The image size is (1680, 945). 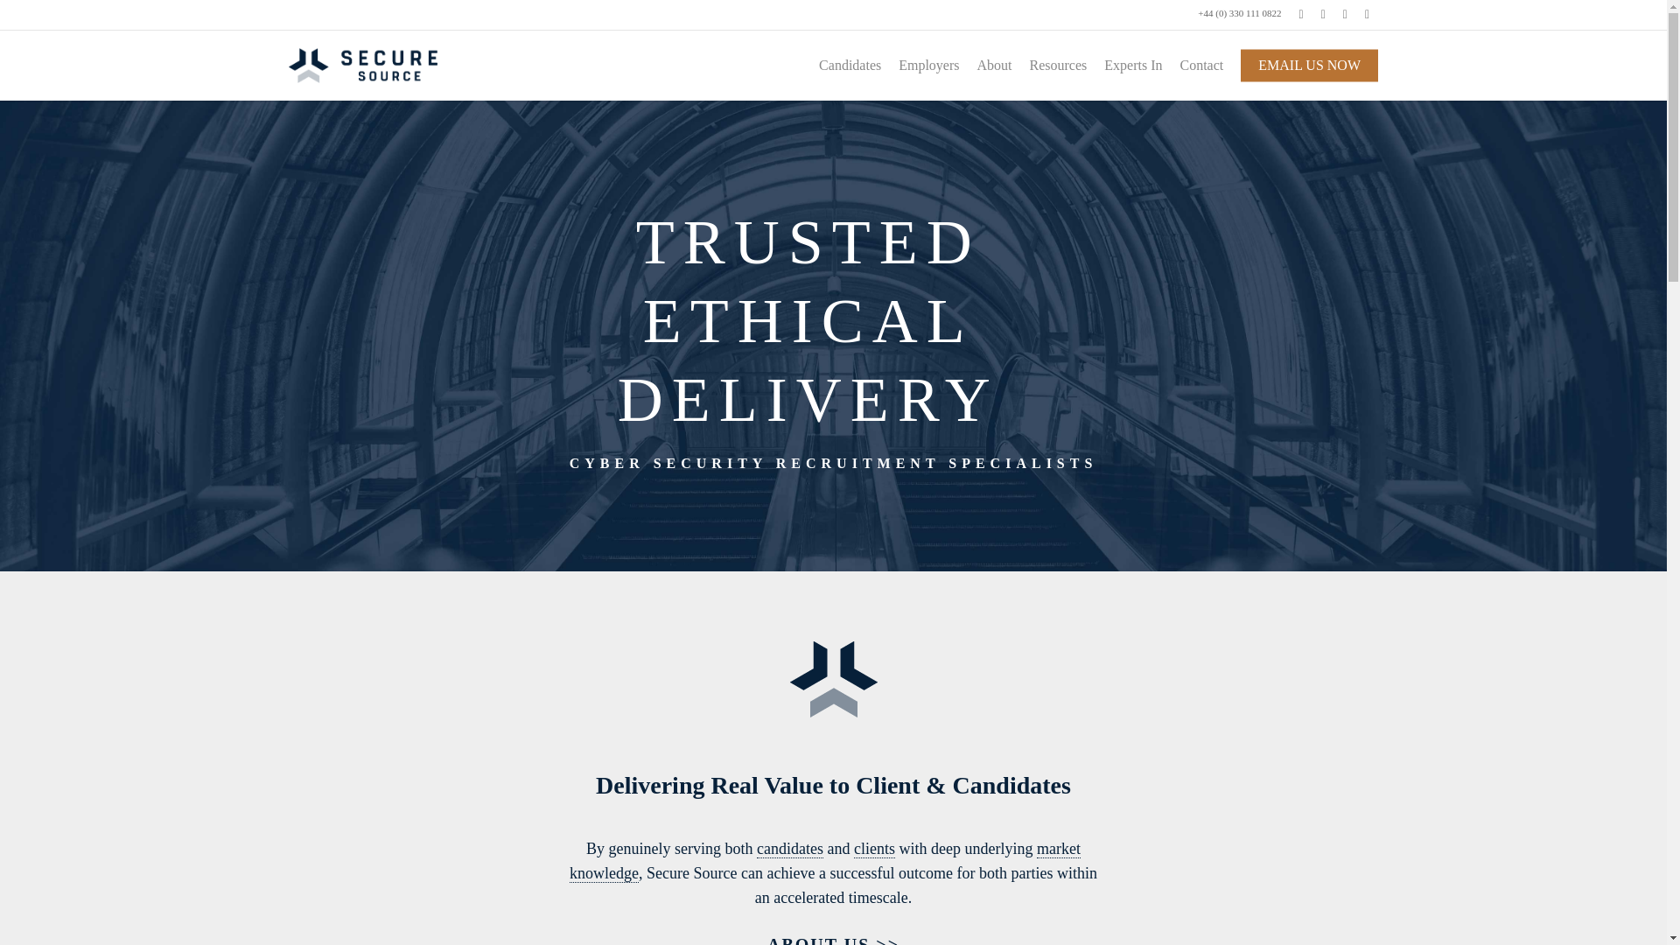 What do you see at coordinates (995, 65) in the screenshot?
I see `About` at bounding box center [995, 65].